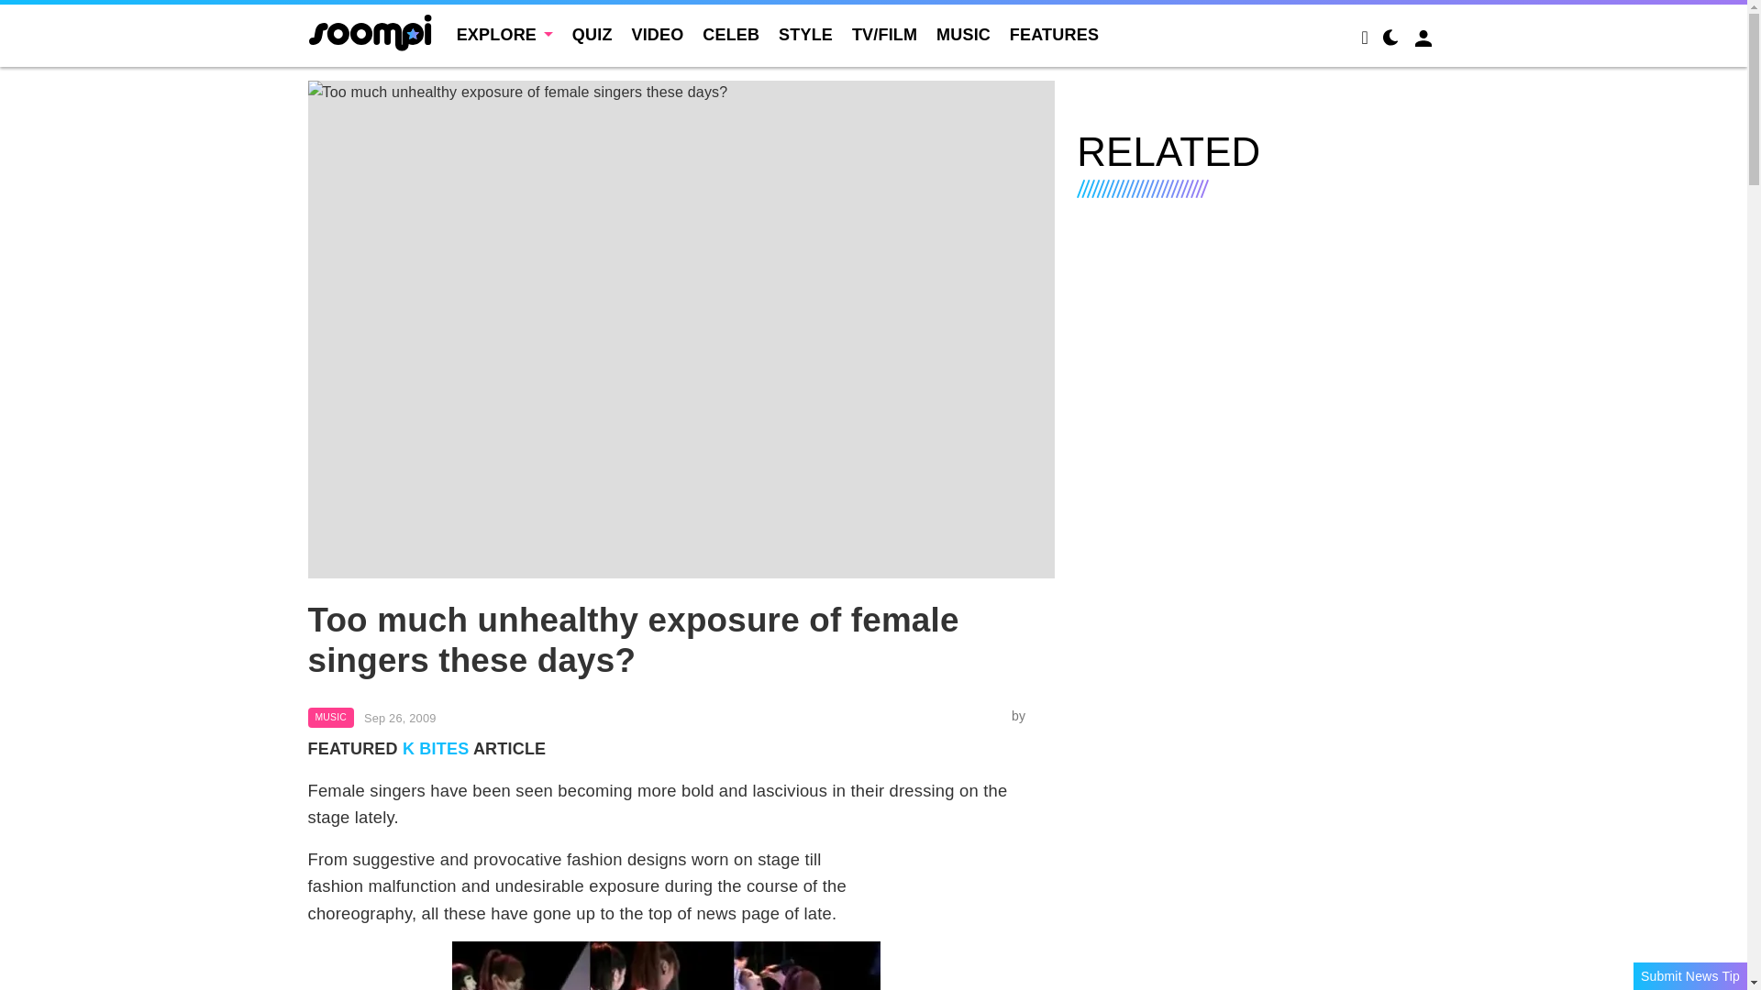 Image resolution: width=1761 pixels, height=990 pixels. I want to click on FEATURES, so click(1054, 35).